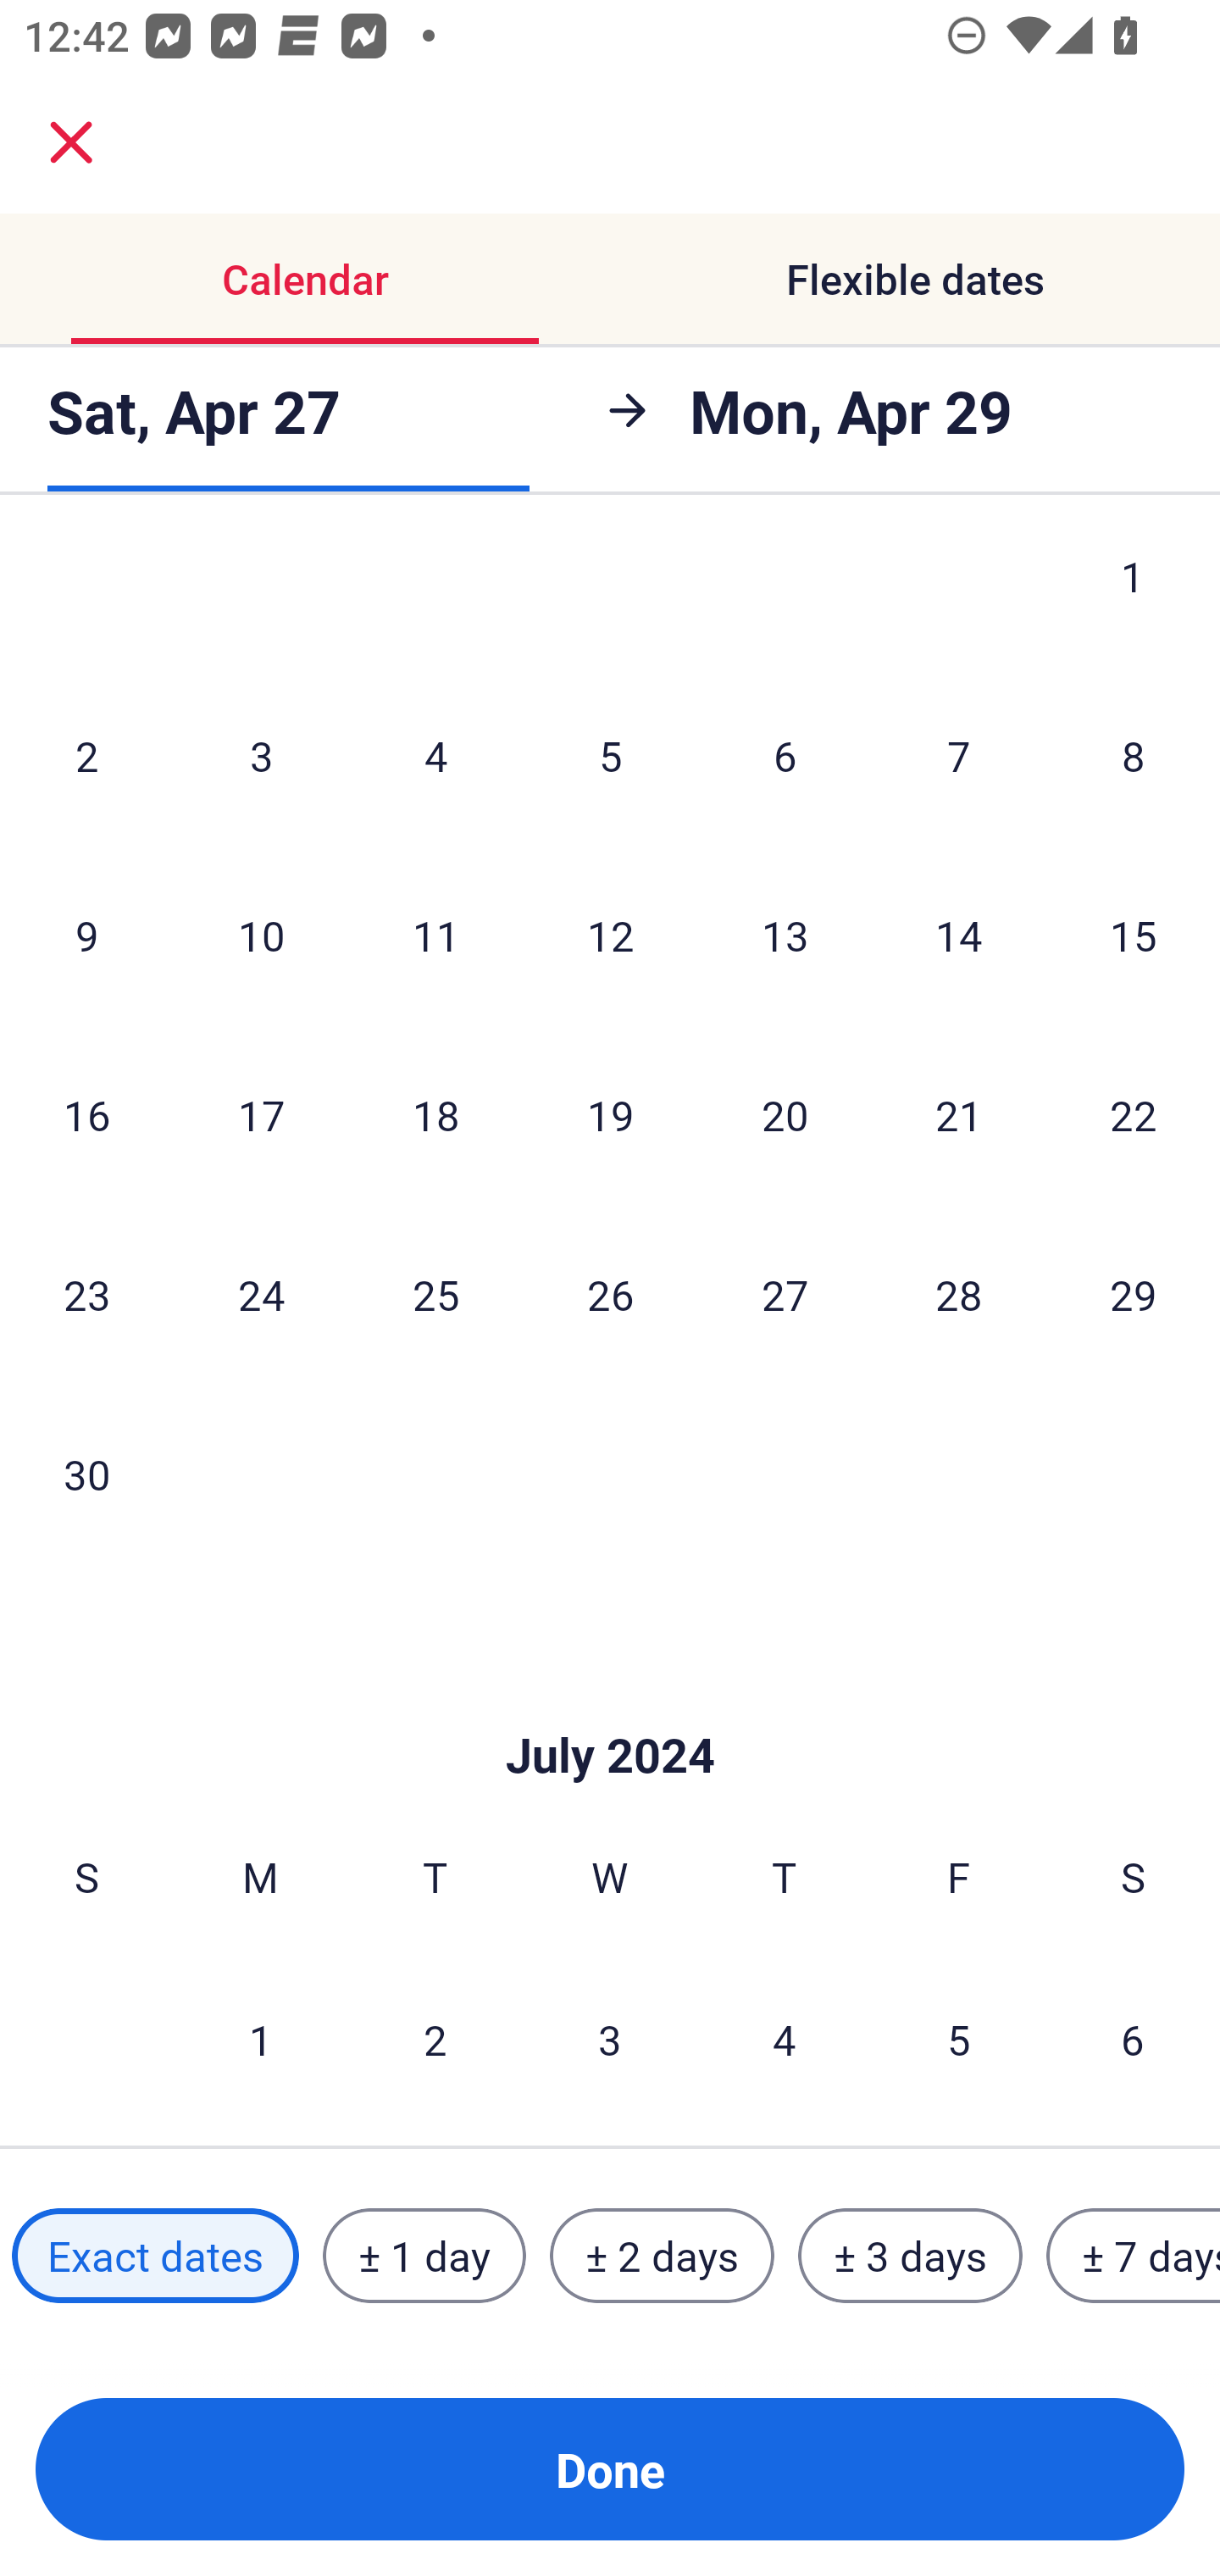 The image size is (1220, 2576). I want to click on 28 Friday, June 28, 2024, so click(959, 1294).